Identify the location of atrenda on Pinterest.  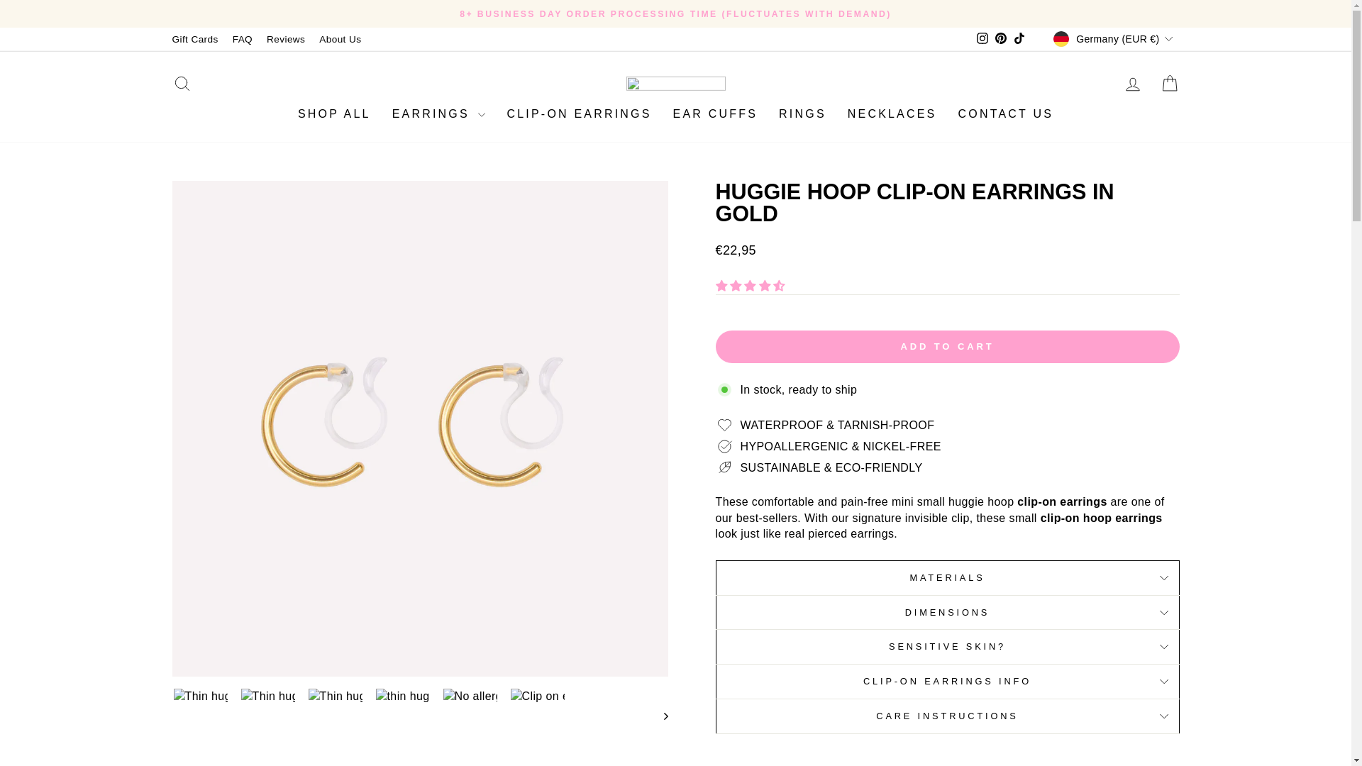
(182, 83).